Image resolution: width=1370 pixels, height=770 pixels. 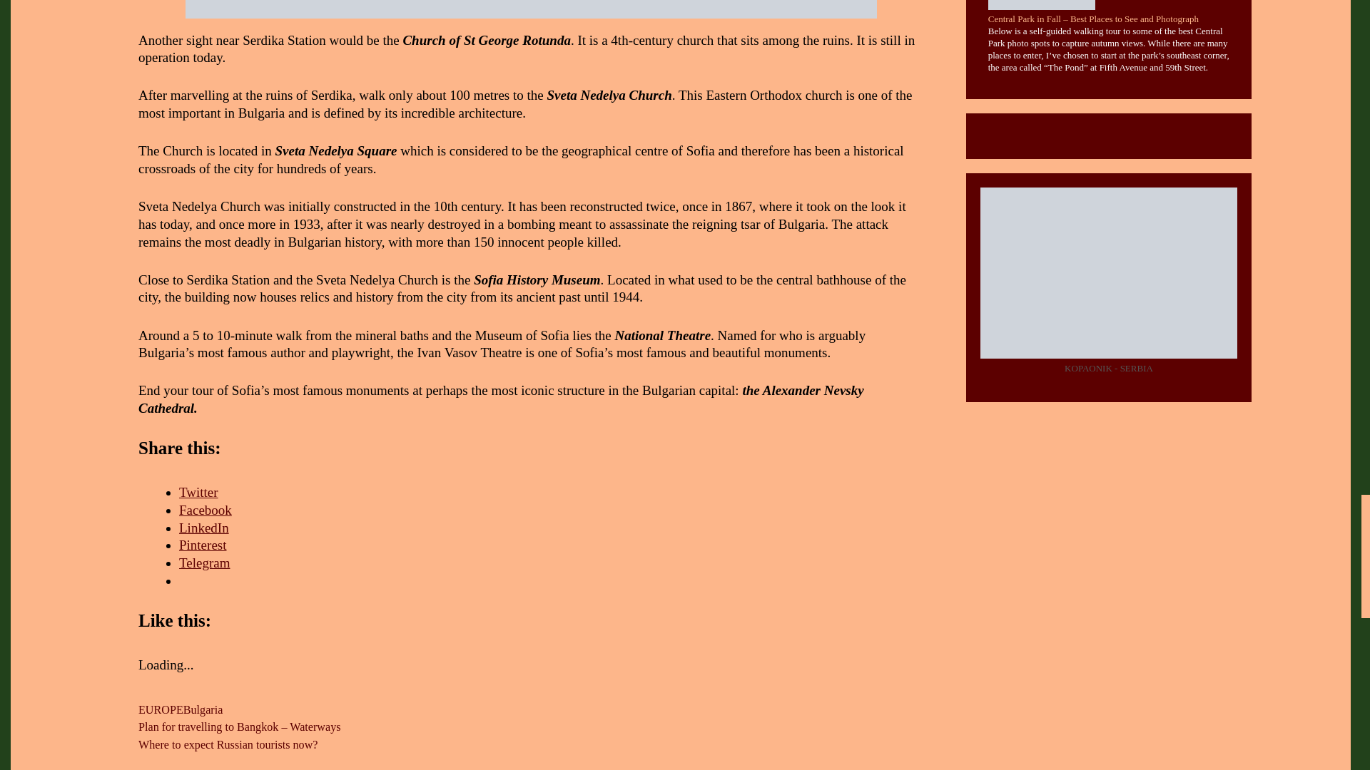 I want to click on Telegram, so click(x=204, y=563).